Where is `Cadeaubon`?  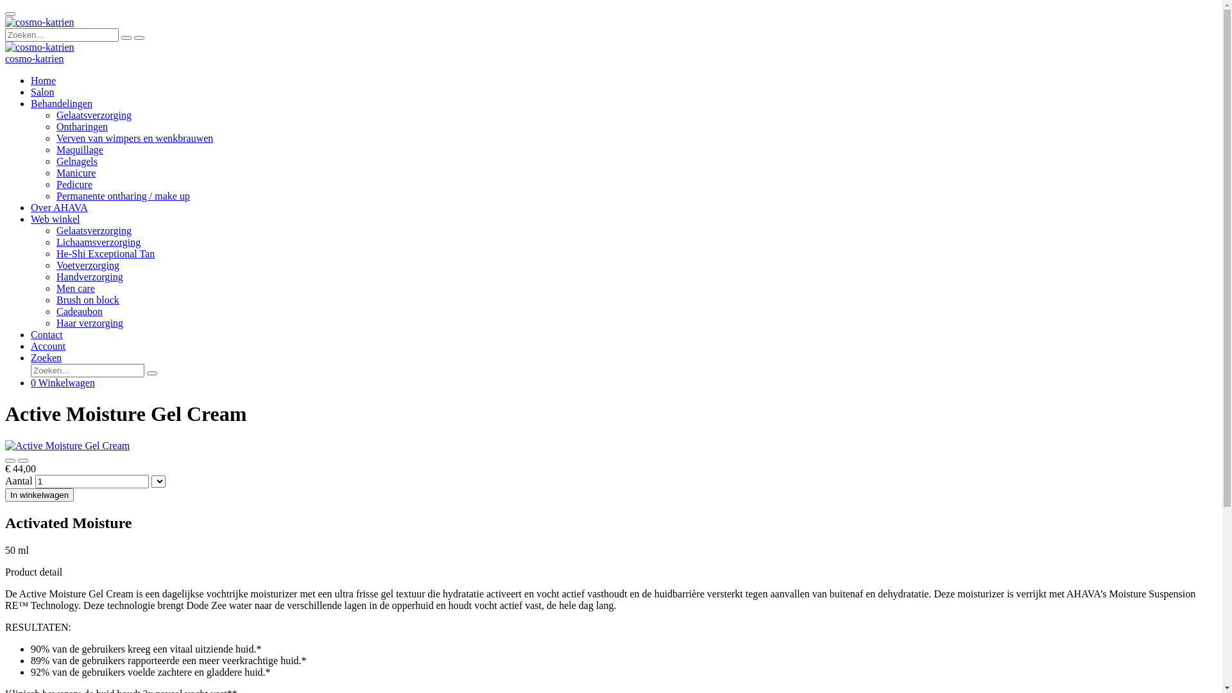 Cadeaubon is located at coordinates (80, 312).